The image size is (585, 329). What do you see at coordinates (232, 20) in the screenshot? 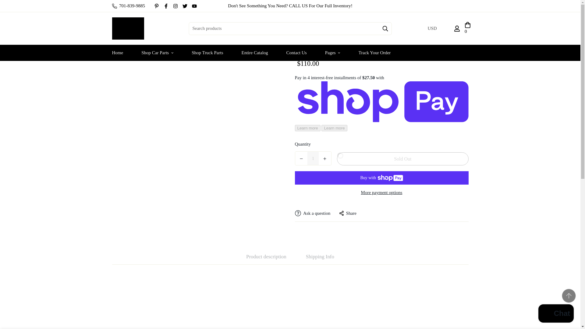
I see `Back to the home page` at bounding box center [232, 20].